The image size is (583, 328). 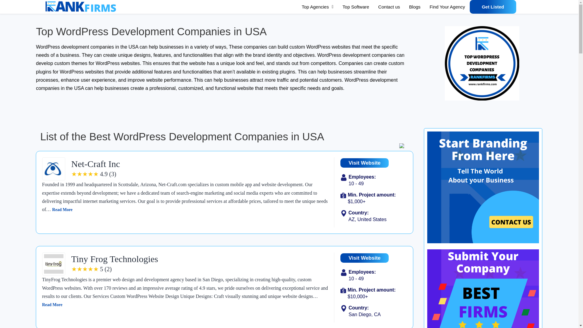 I want to click on Find Your Agency, so click(x=447, y=7).